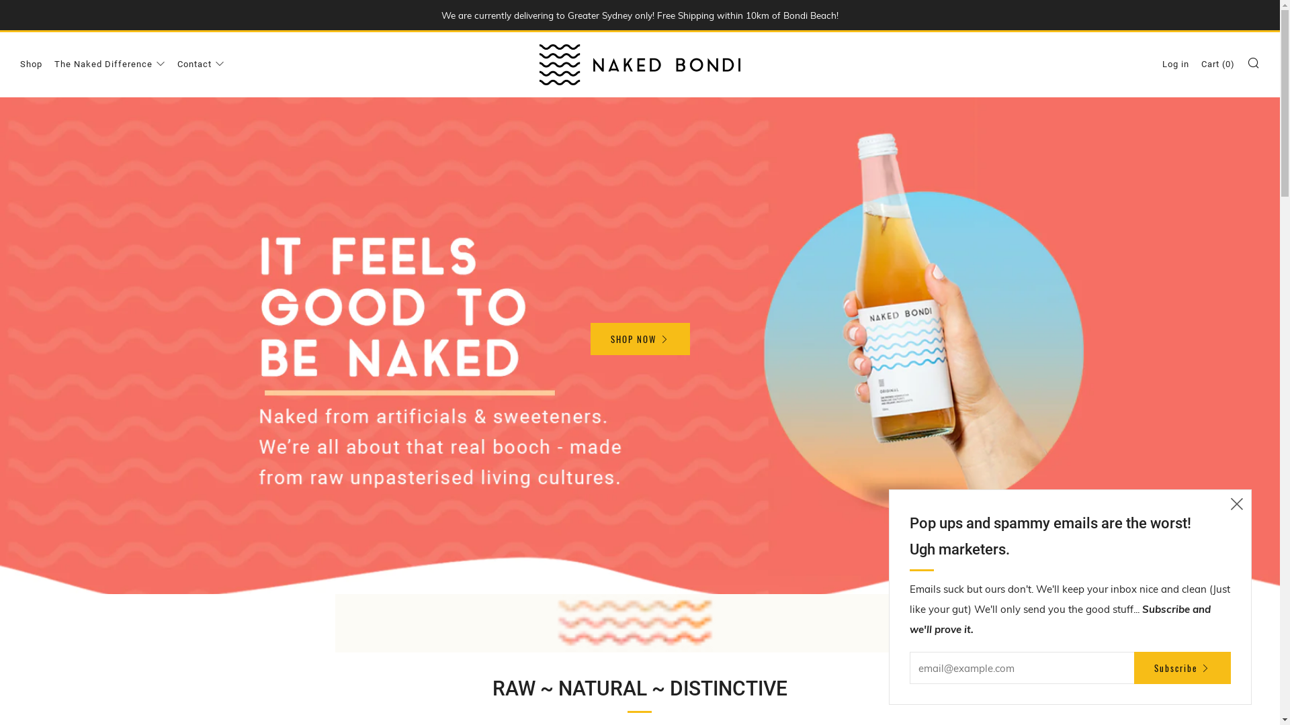  I want to click on SHOP NOW, so click(640, 338).